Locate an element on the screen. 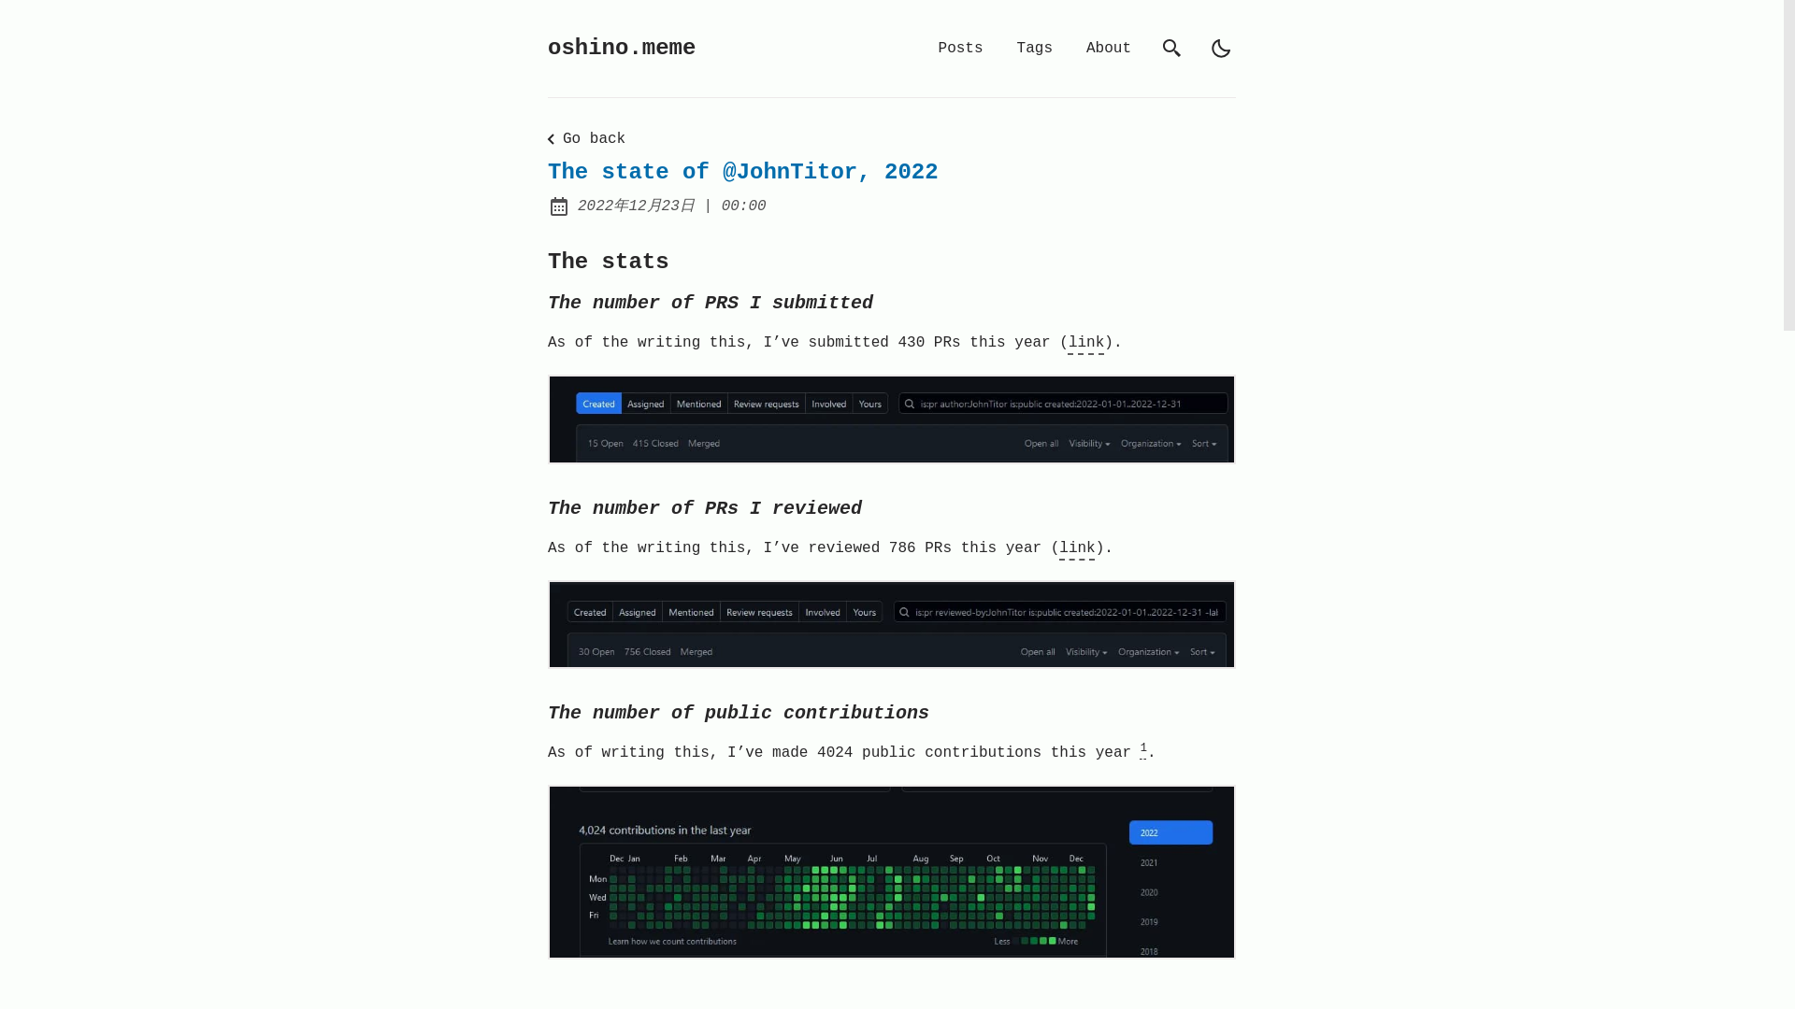 The image size is (1795, 1009). Search is located at coordinates (1172, 49).